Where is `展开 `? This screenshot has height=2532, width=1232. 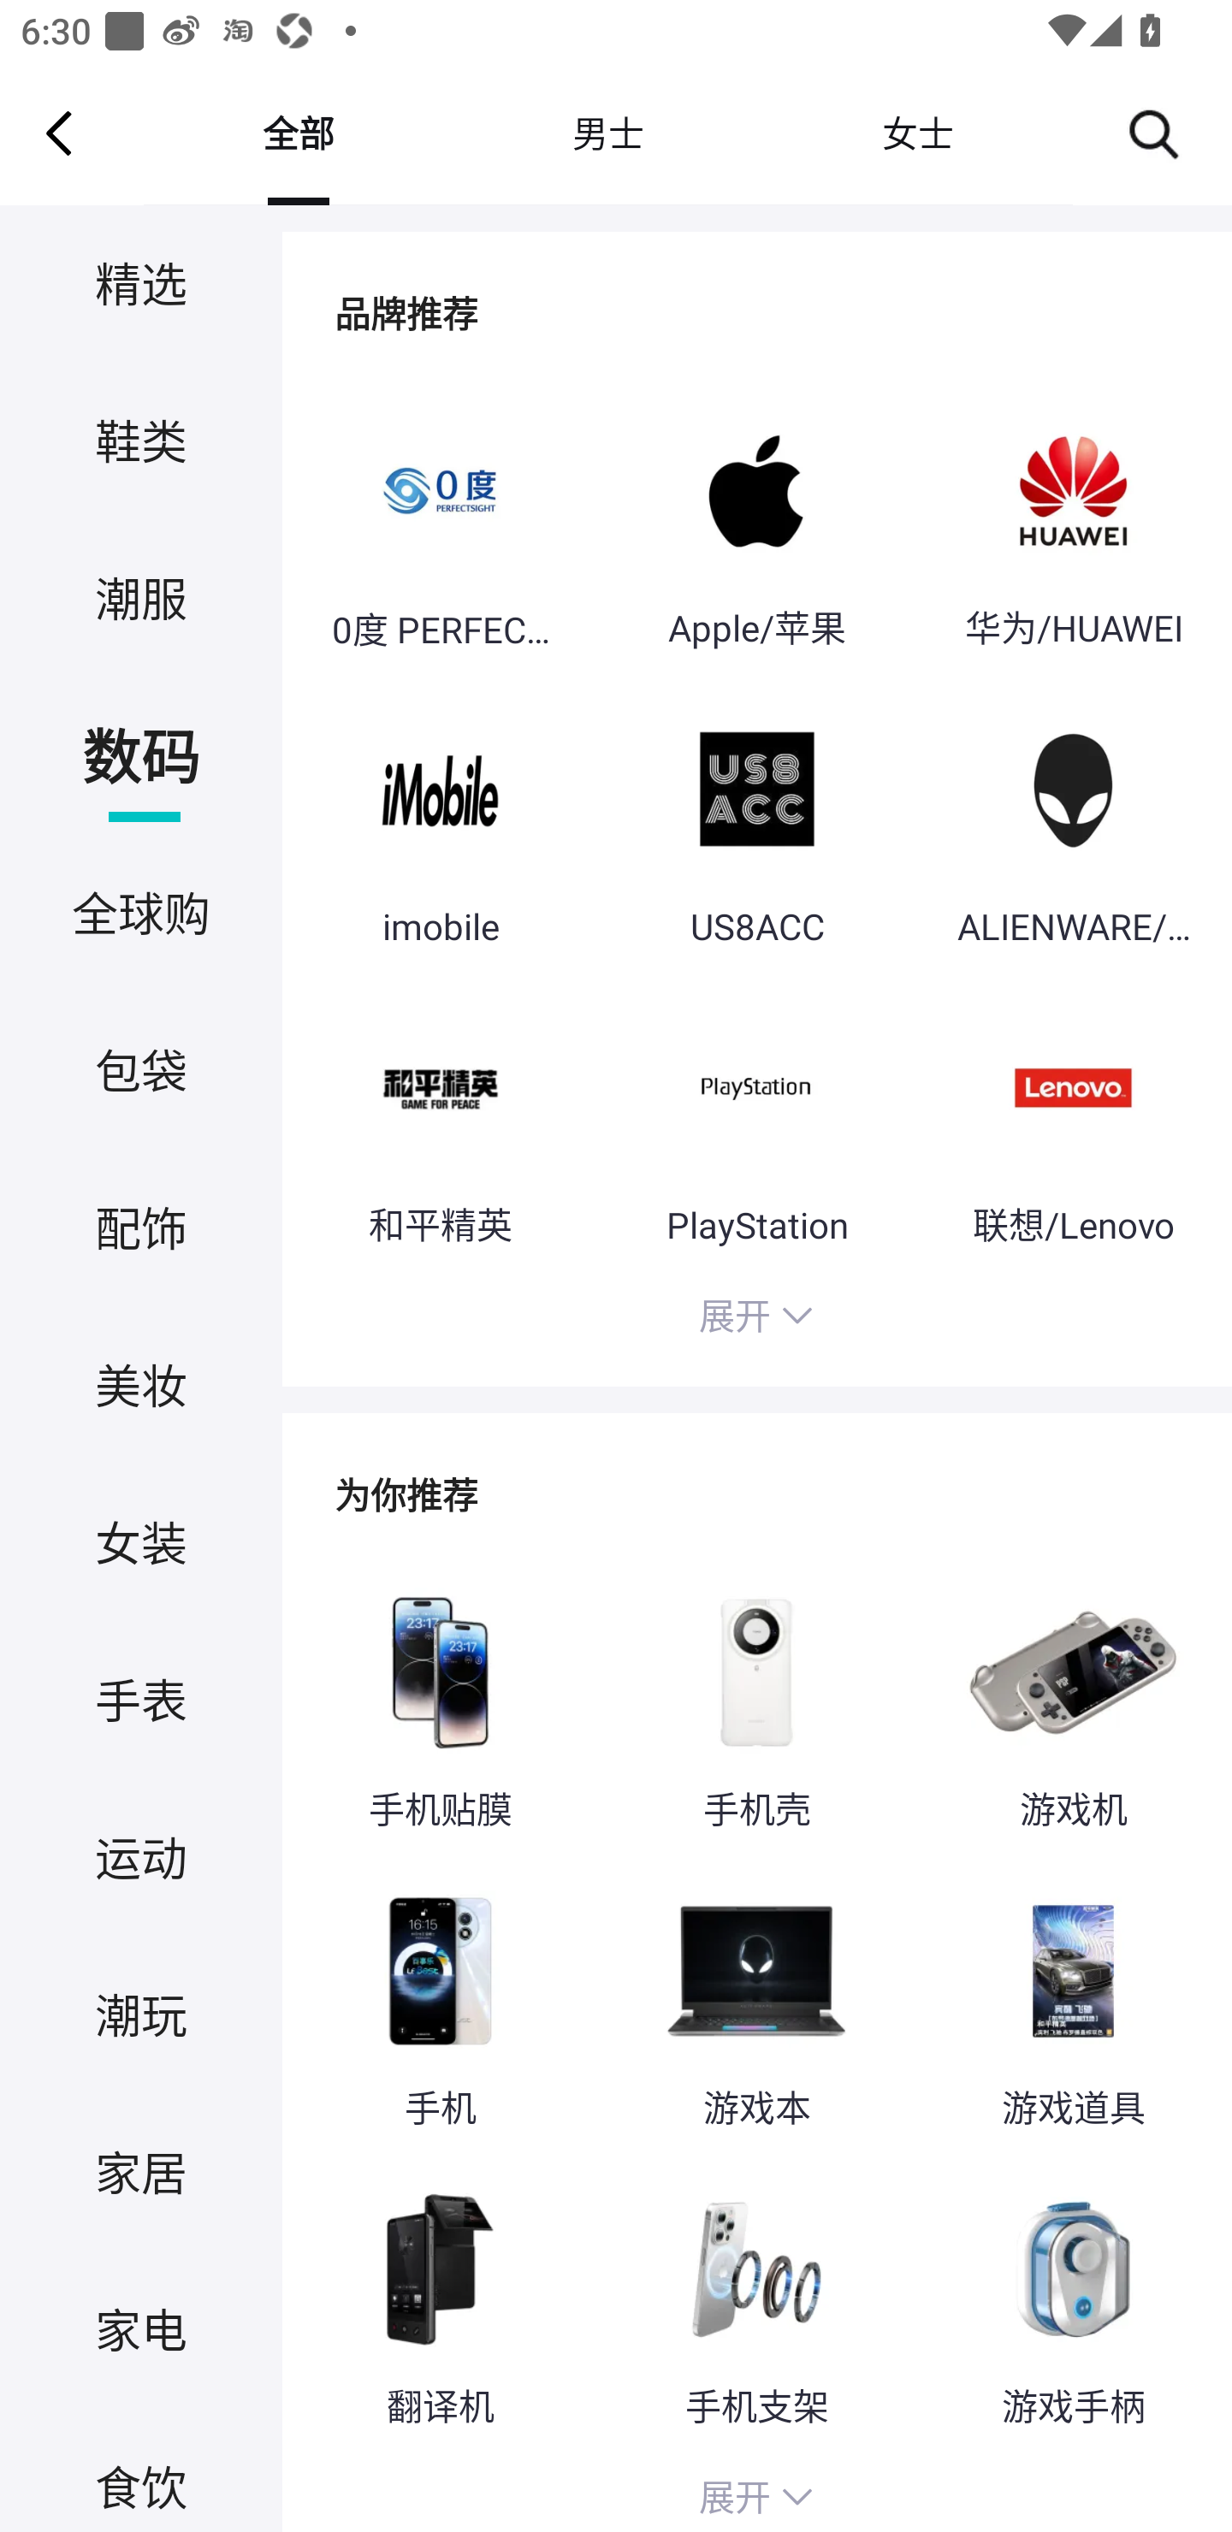
展开  is located at coordinates (756, 1320).